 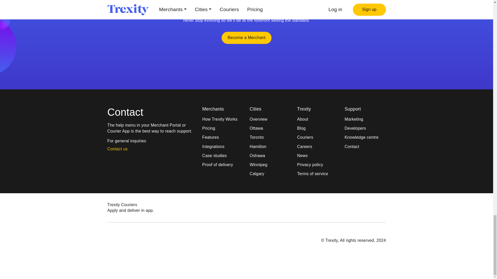 I want to click on Ottawa, so click(x=270, y=128).